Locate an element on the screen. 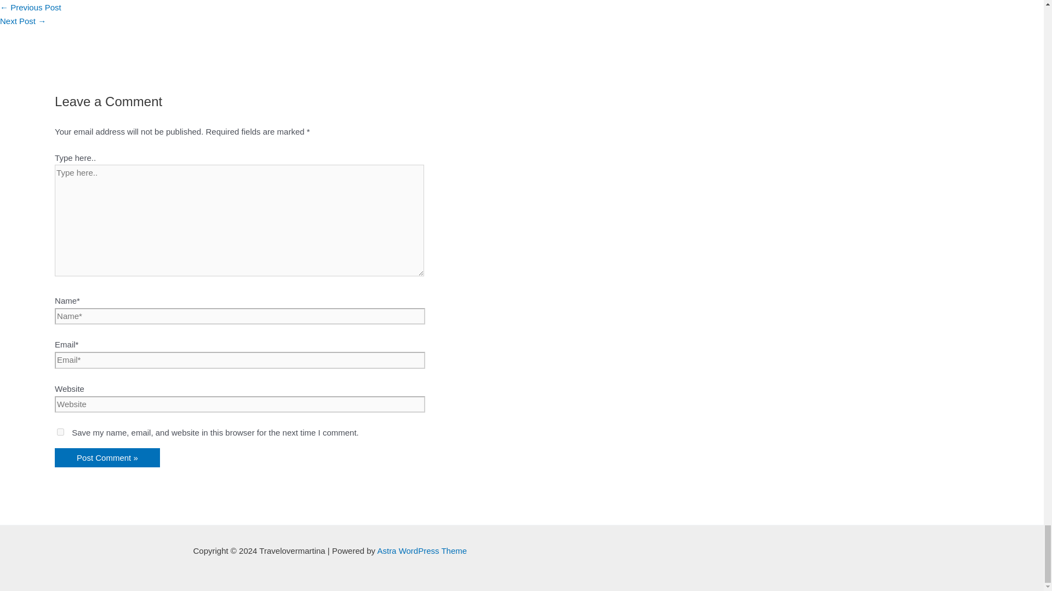 This screenshot has width=1052, height=591. 30 Best Things to do in Niagara Falls in 2023 is located at coordinates (31, 7).